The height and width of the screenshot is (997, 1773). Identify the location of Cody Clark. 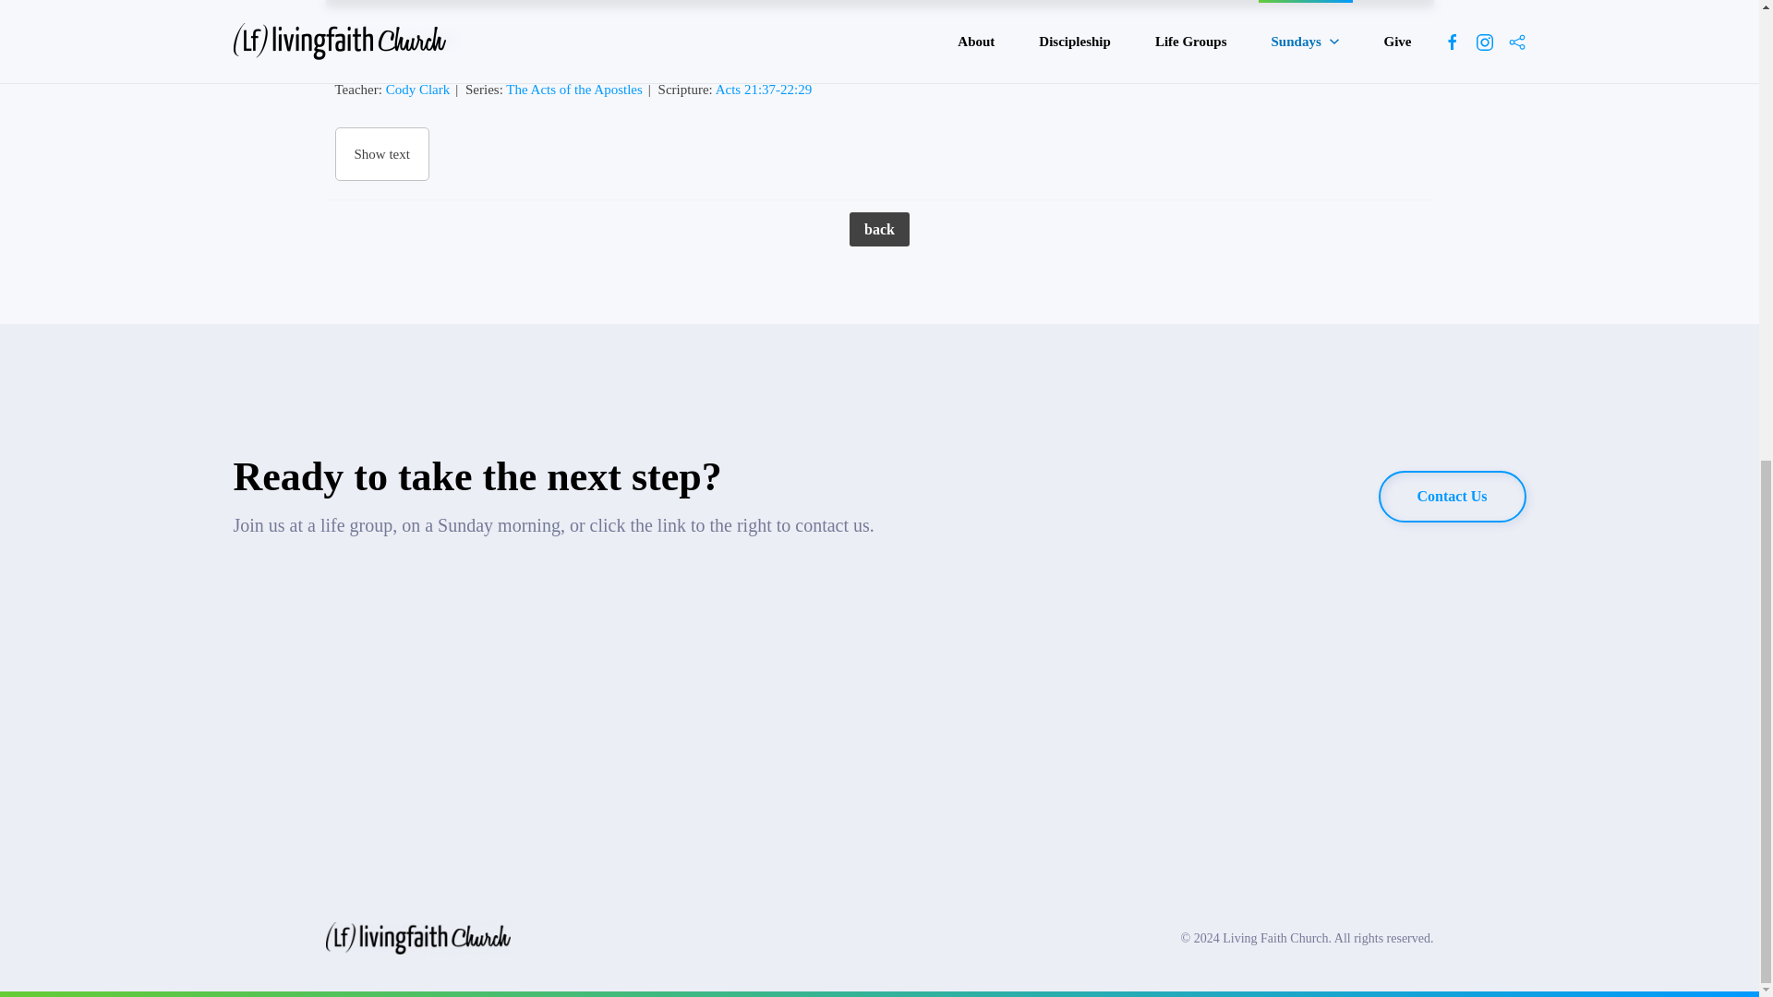
(417, 89).